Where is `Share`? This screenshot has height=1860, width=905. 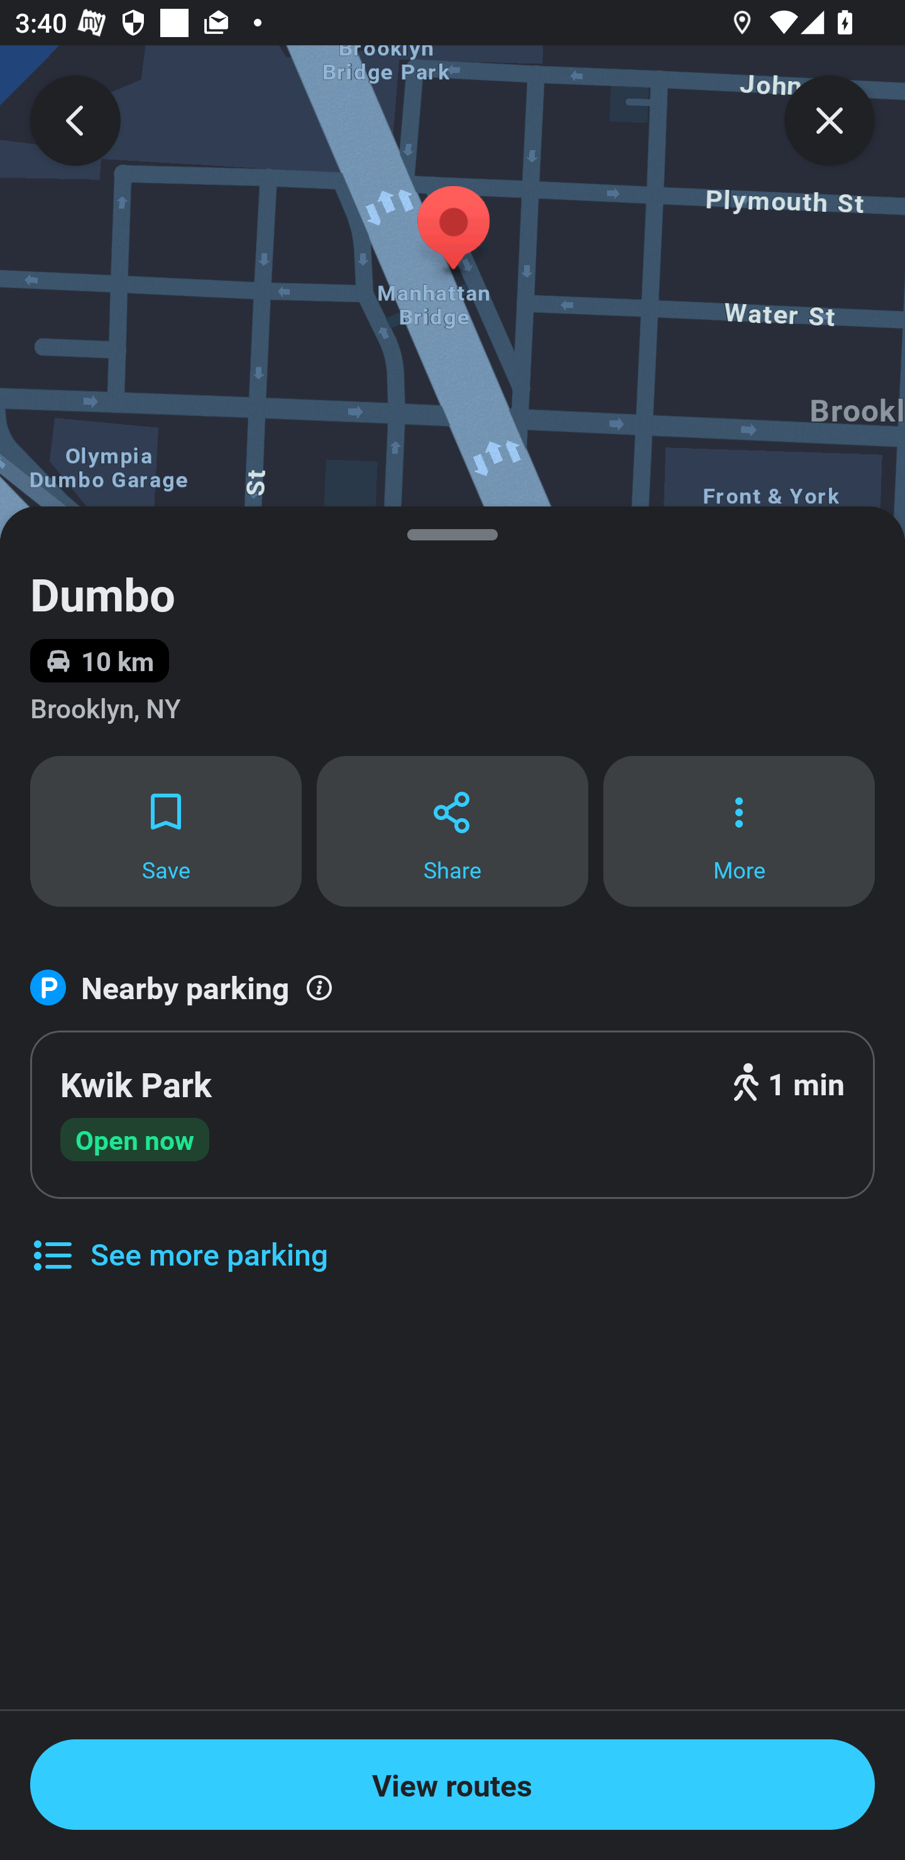 Share is located at coordinates (452, 831).